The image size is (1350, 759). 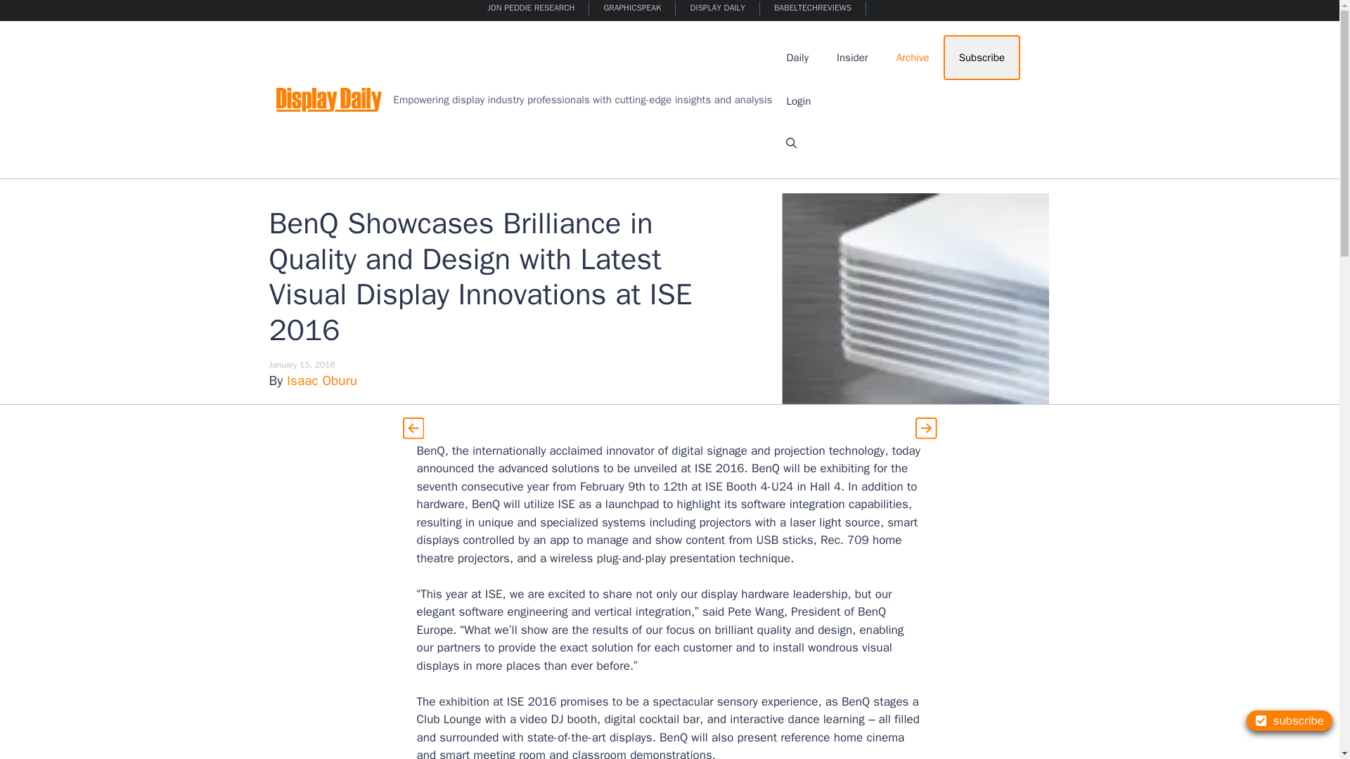 What do you see at coordinates (717, 8) in the screenshot?
I see `DISPLAY DAILY` at bounding box center [717, 8].